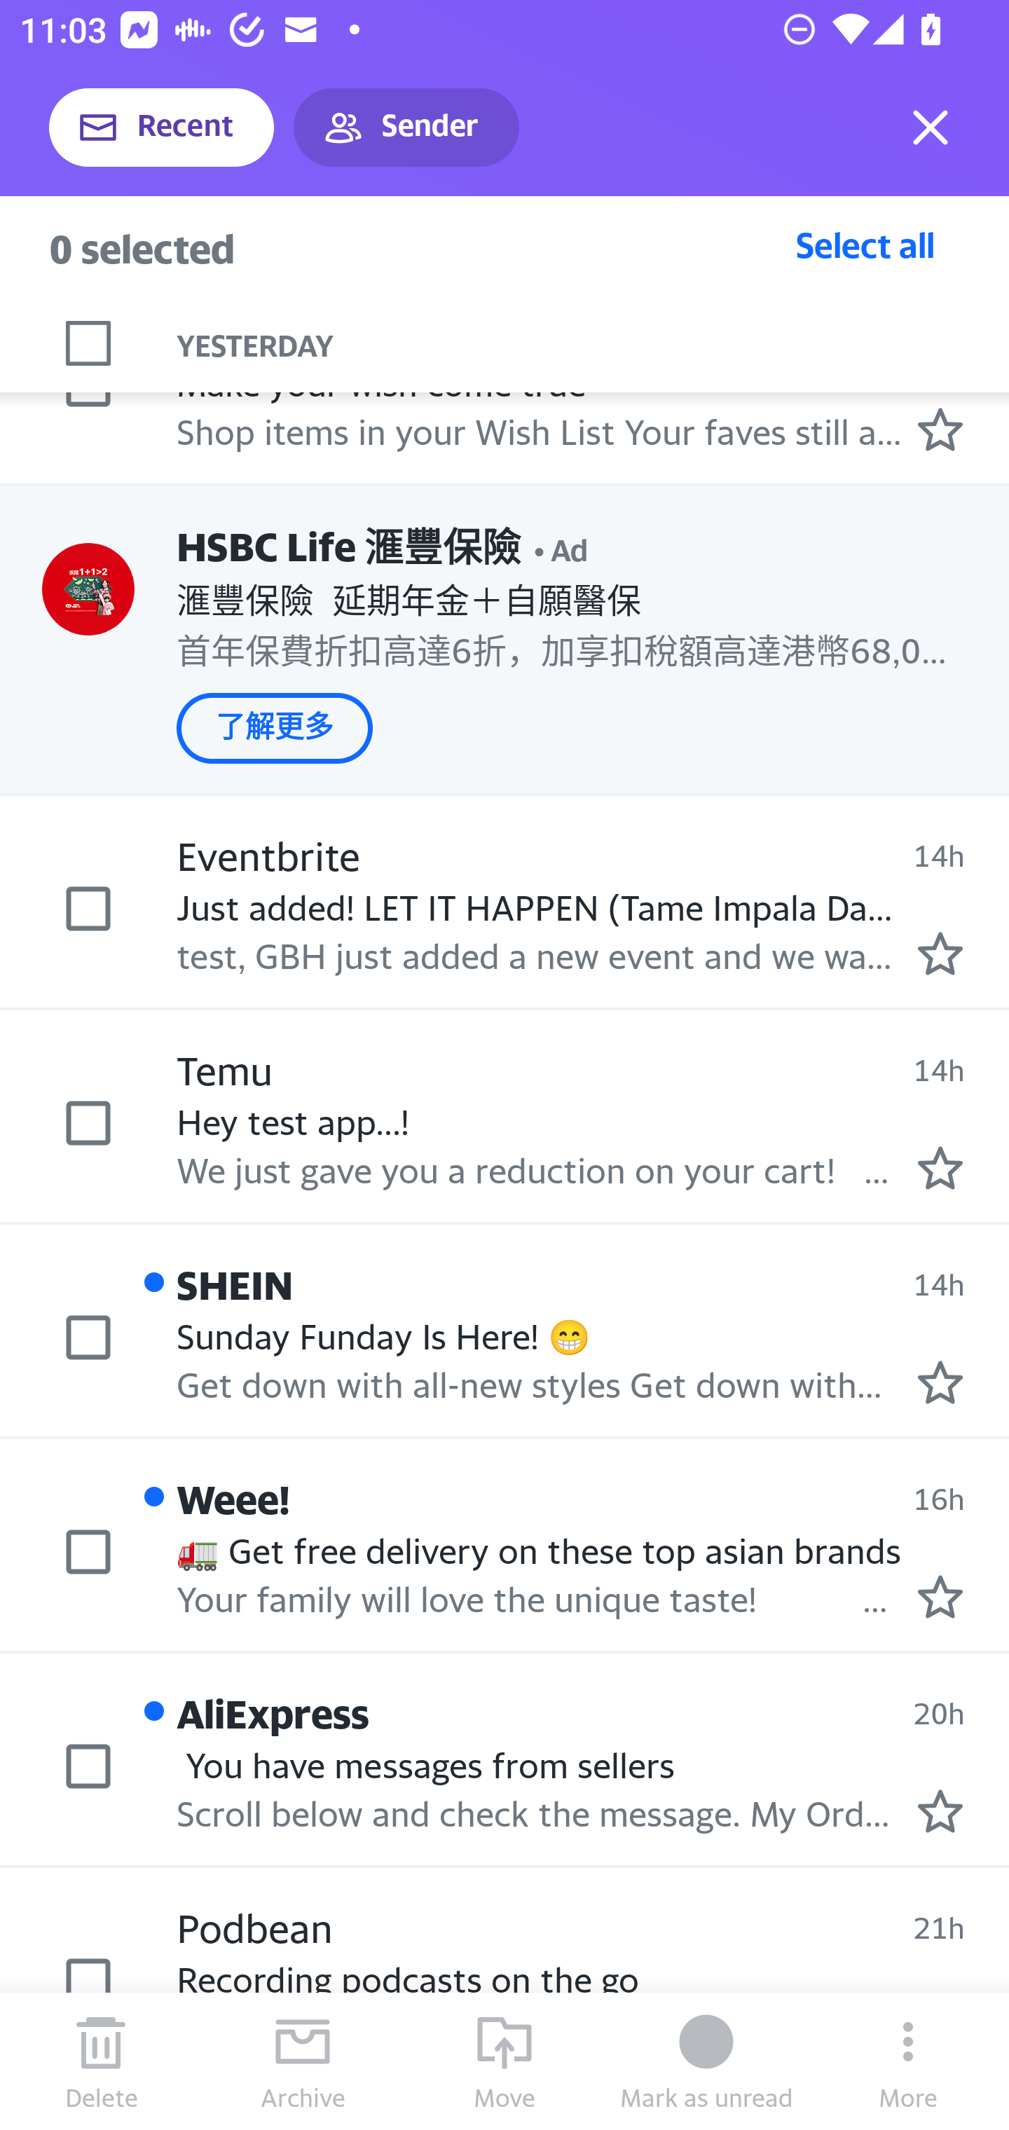  What do you see at coordinates (706, 2061) in the screenshot?
I see `Mark as unread` at bounding box center [706, 2061].